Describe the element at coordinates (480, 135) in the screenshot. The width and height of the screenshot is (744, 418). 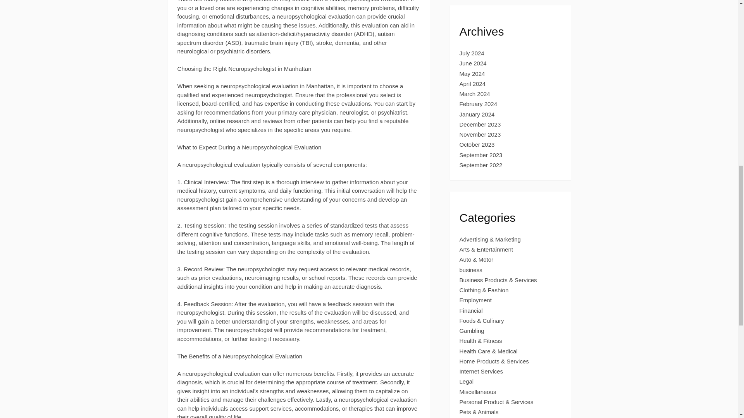
I see `November 2023` at that location.